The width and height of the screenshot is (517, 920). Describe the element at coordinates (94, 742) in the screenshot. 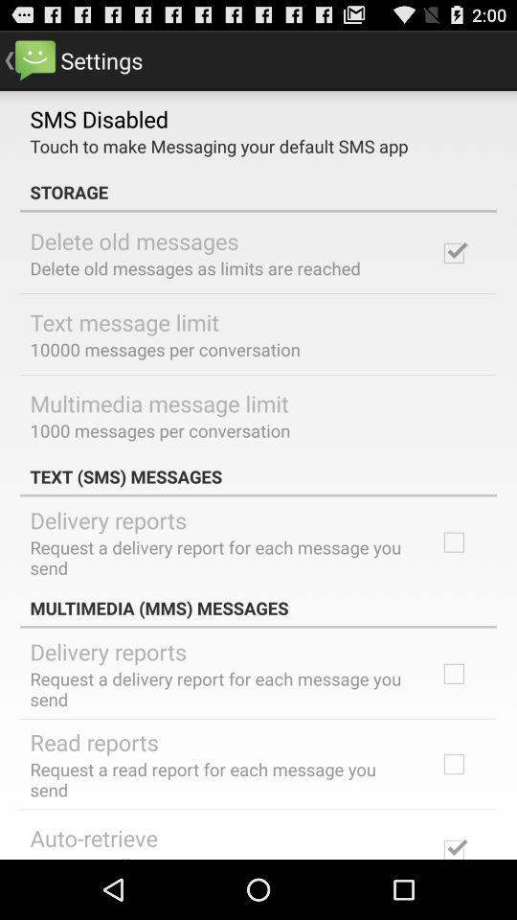

I see `select item above the request a read` at that location.